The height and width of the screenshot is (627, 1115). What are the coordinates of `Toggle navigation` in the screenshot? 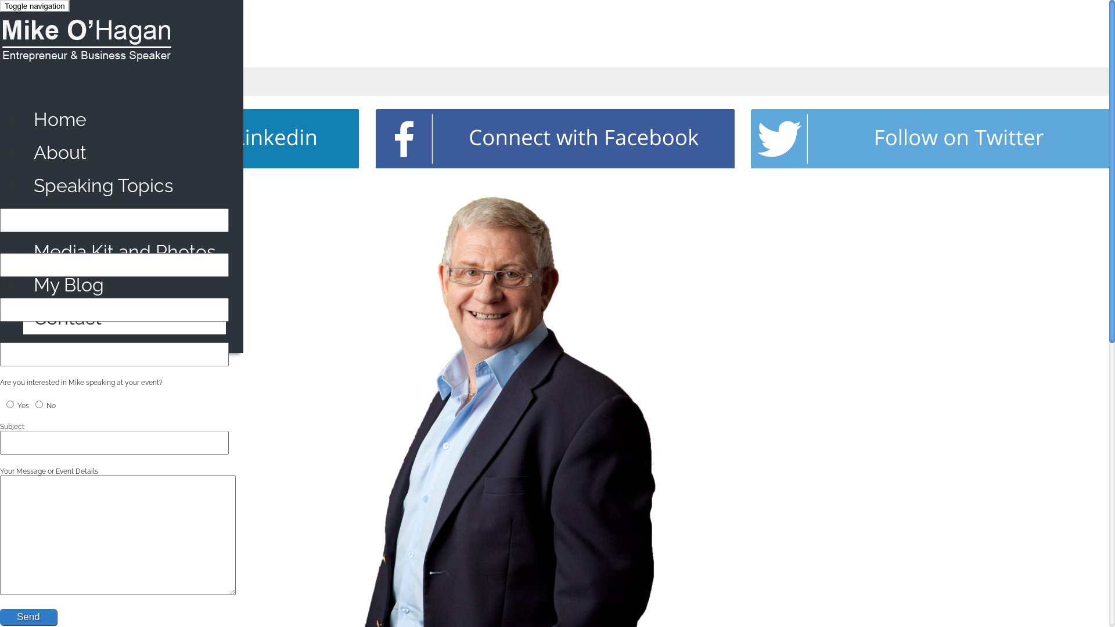 It's located at (35, 6).